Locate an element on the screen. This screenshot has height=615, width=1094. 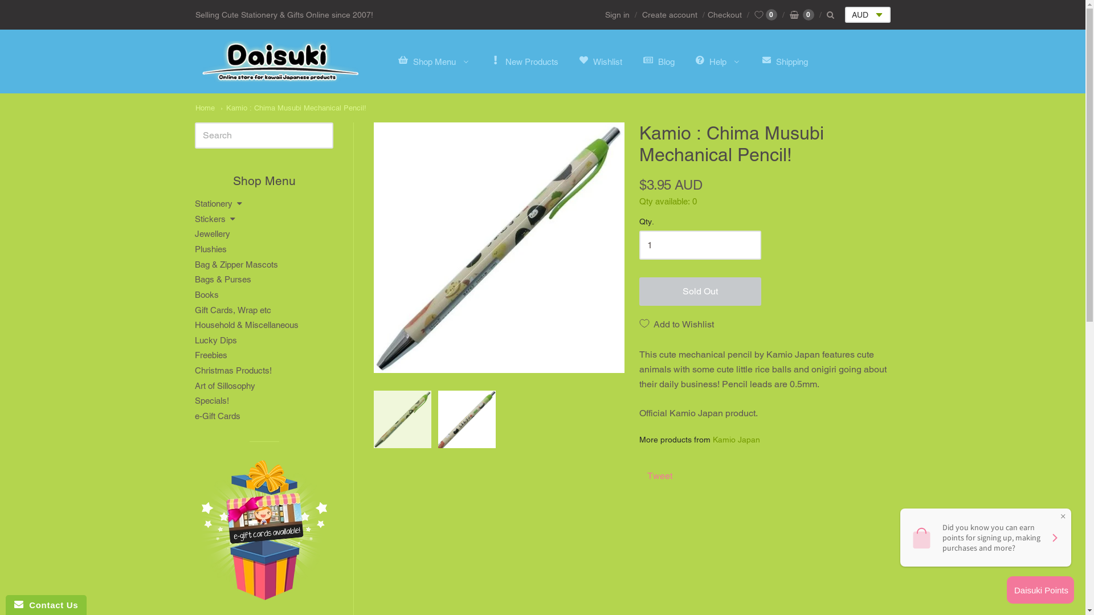
Tweet is located at coordinates (660, 476).